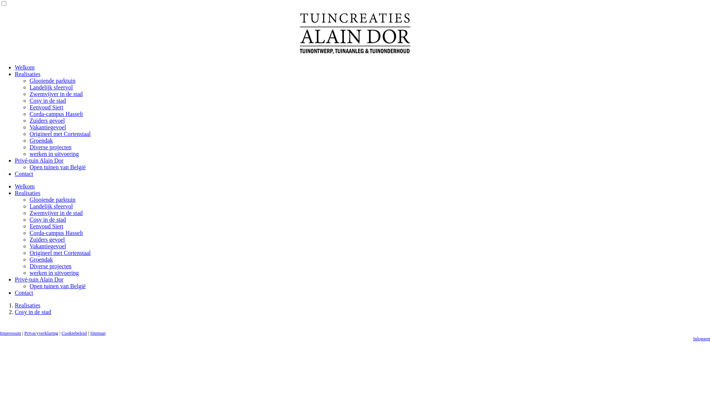  I want to click on Privacyverklaring, so click(41, 333).